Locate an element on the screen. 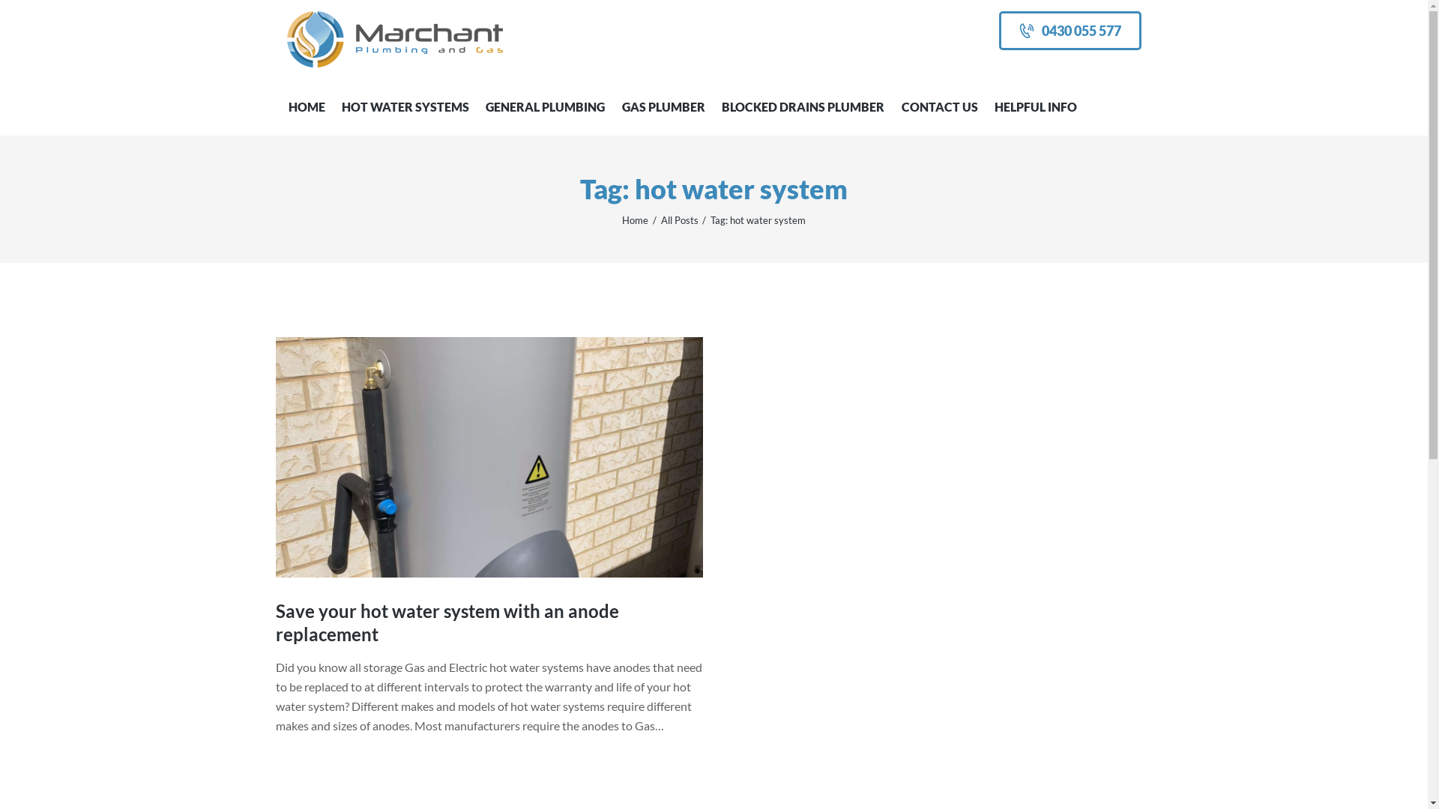 This screenshot has width=1439, height=809. HOT WATER SYSTEMS is located at coordinates (405, 107).